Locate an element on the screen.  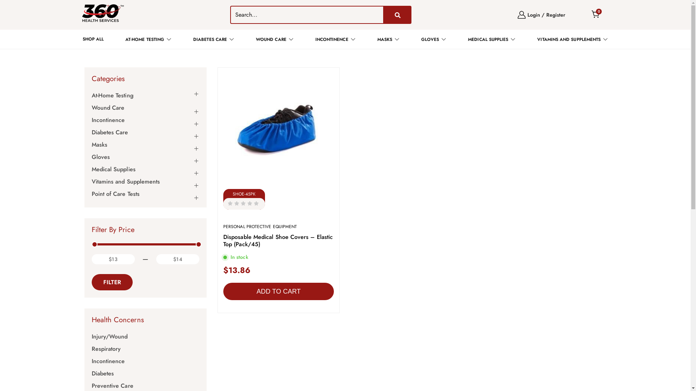
Login / Register is located at coordinates (542, 15).